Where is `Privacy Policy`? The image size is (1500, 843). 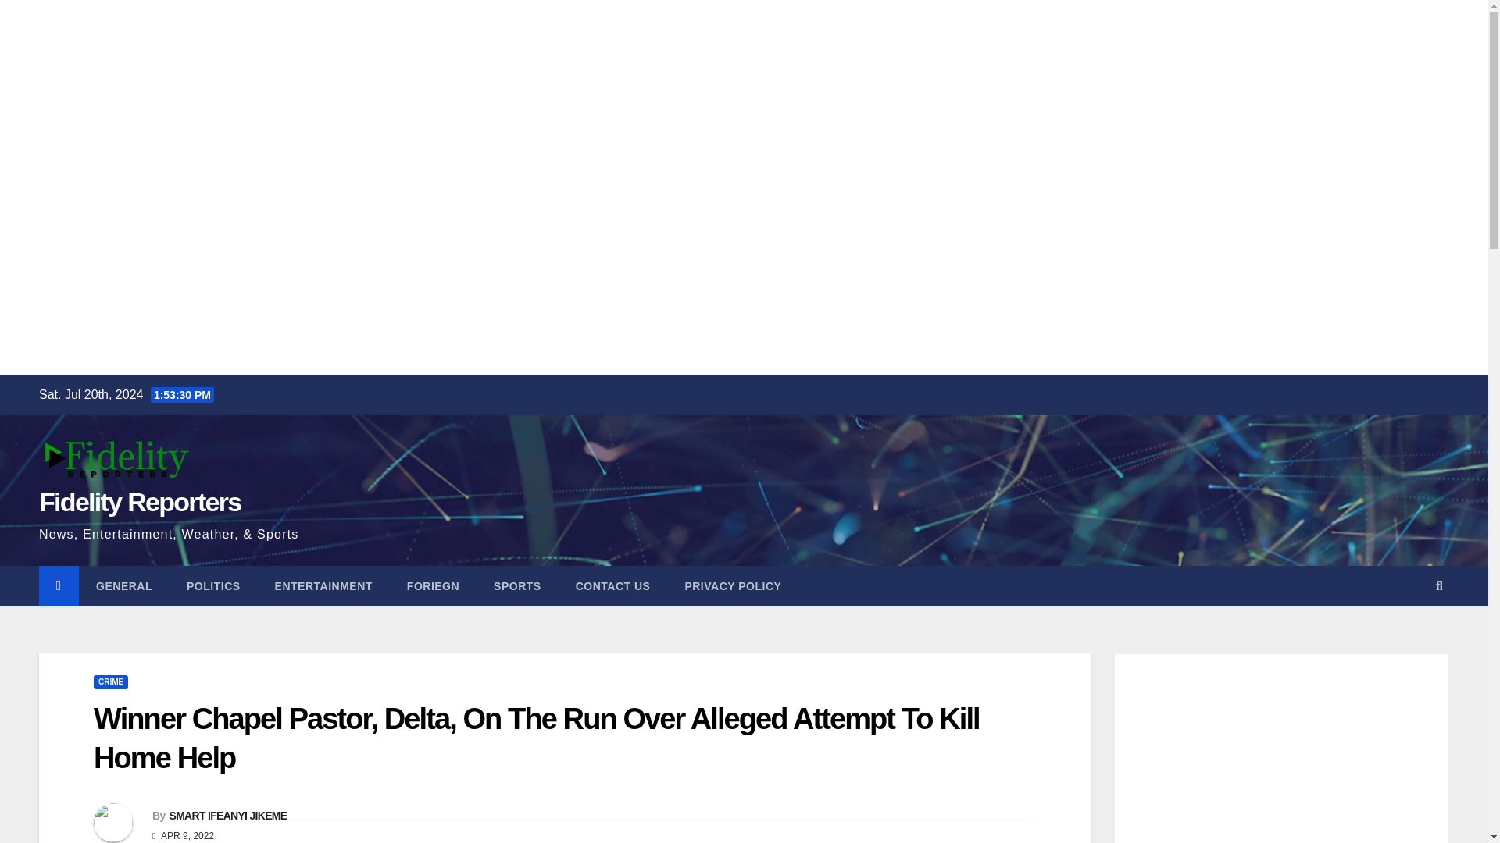 Privacy Policy is located at coordinates (733, 585).